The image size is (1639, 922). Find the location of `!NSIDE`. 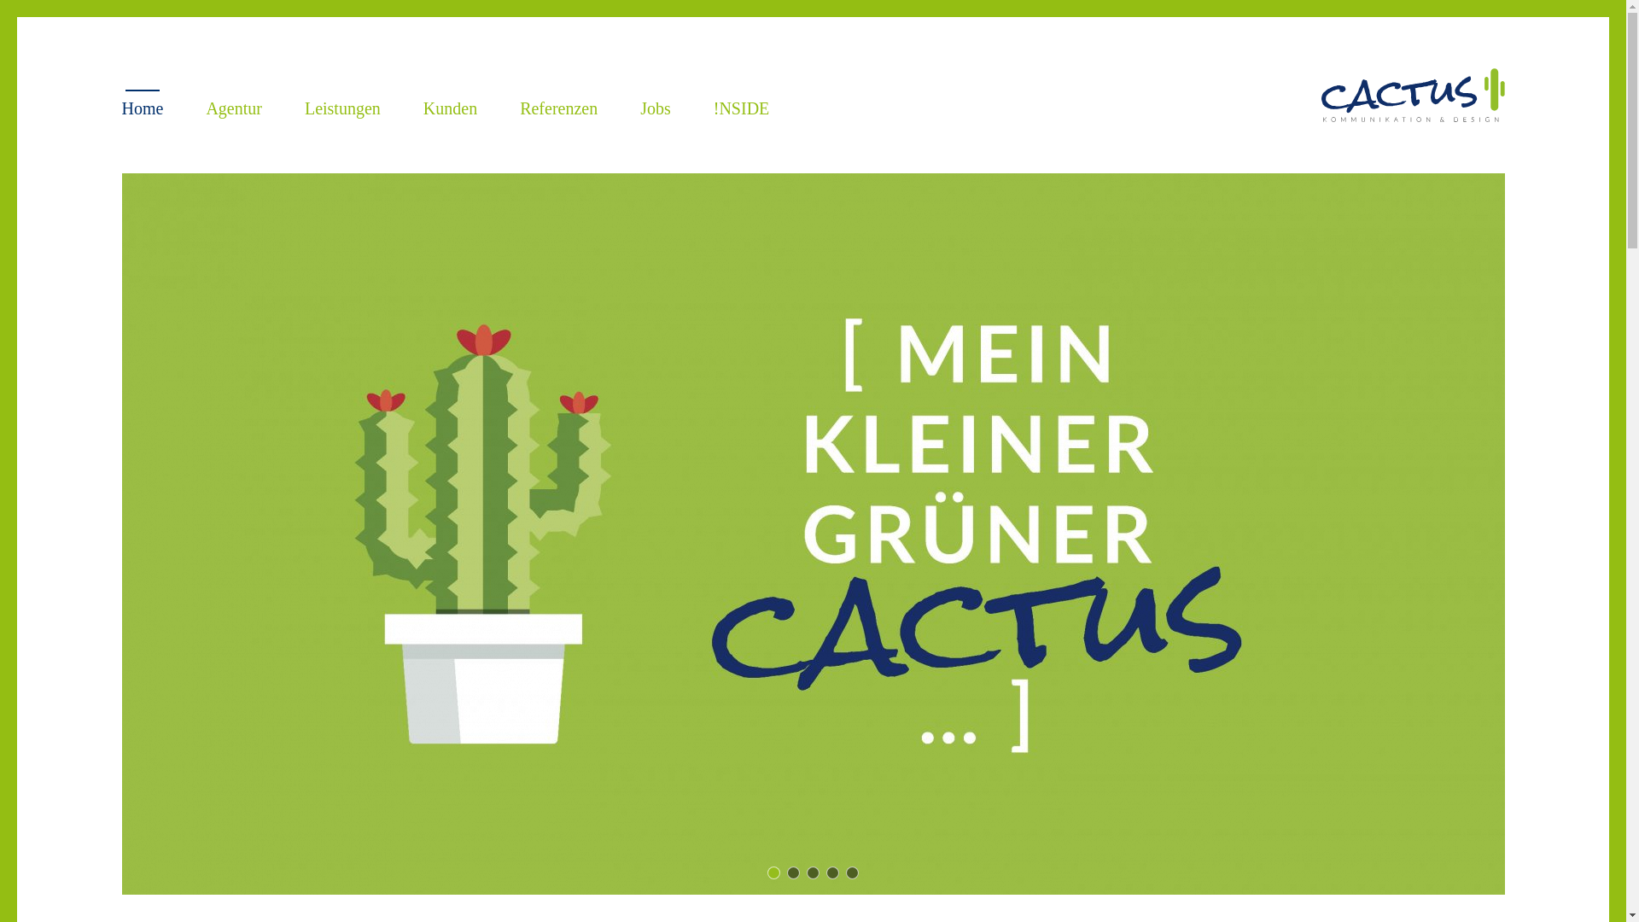

!NSIDE is located at coordinates (742, 106).